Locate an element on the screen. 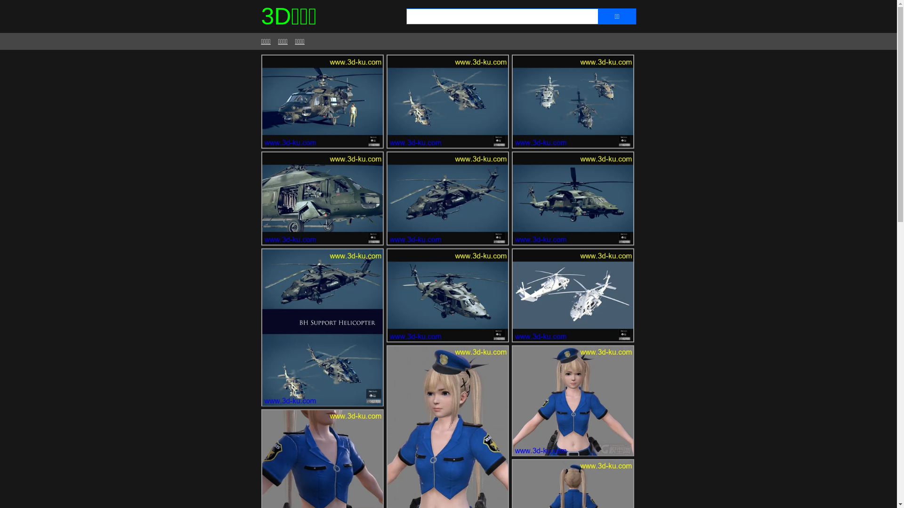 The height and width of the screenshot is (508, 904). BH Support Helicopter is located at coordinates (447, 198).